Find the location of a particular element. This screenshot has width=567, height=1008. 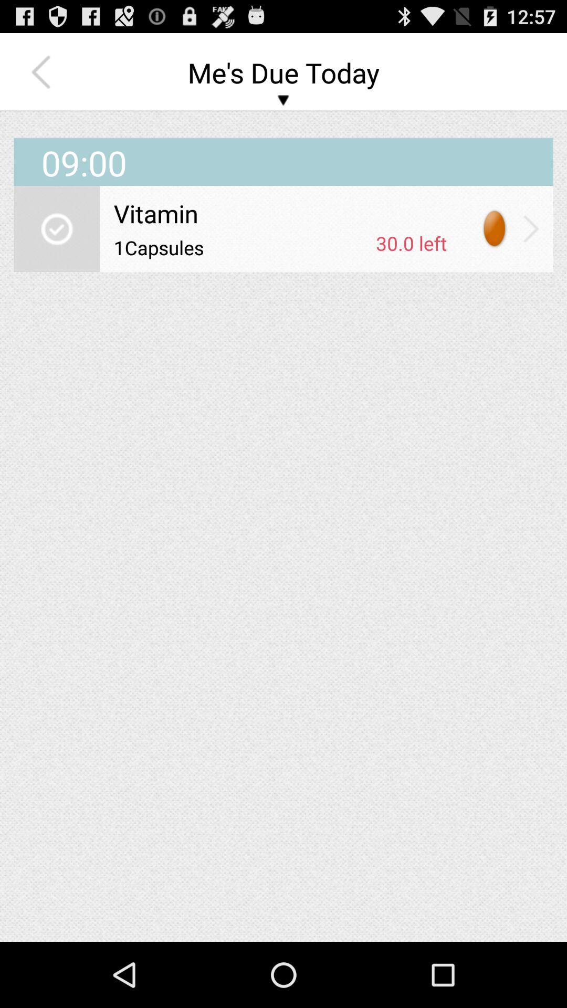

tap icon below the 09:00 is located at coordinates (57, 229).